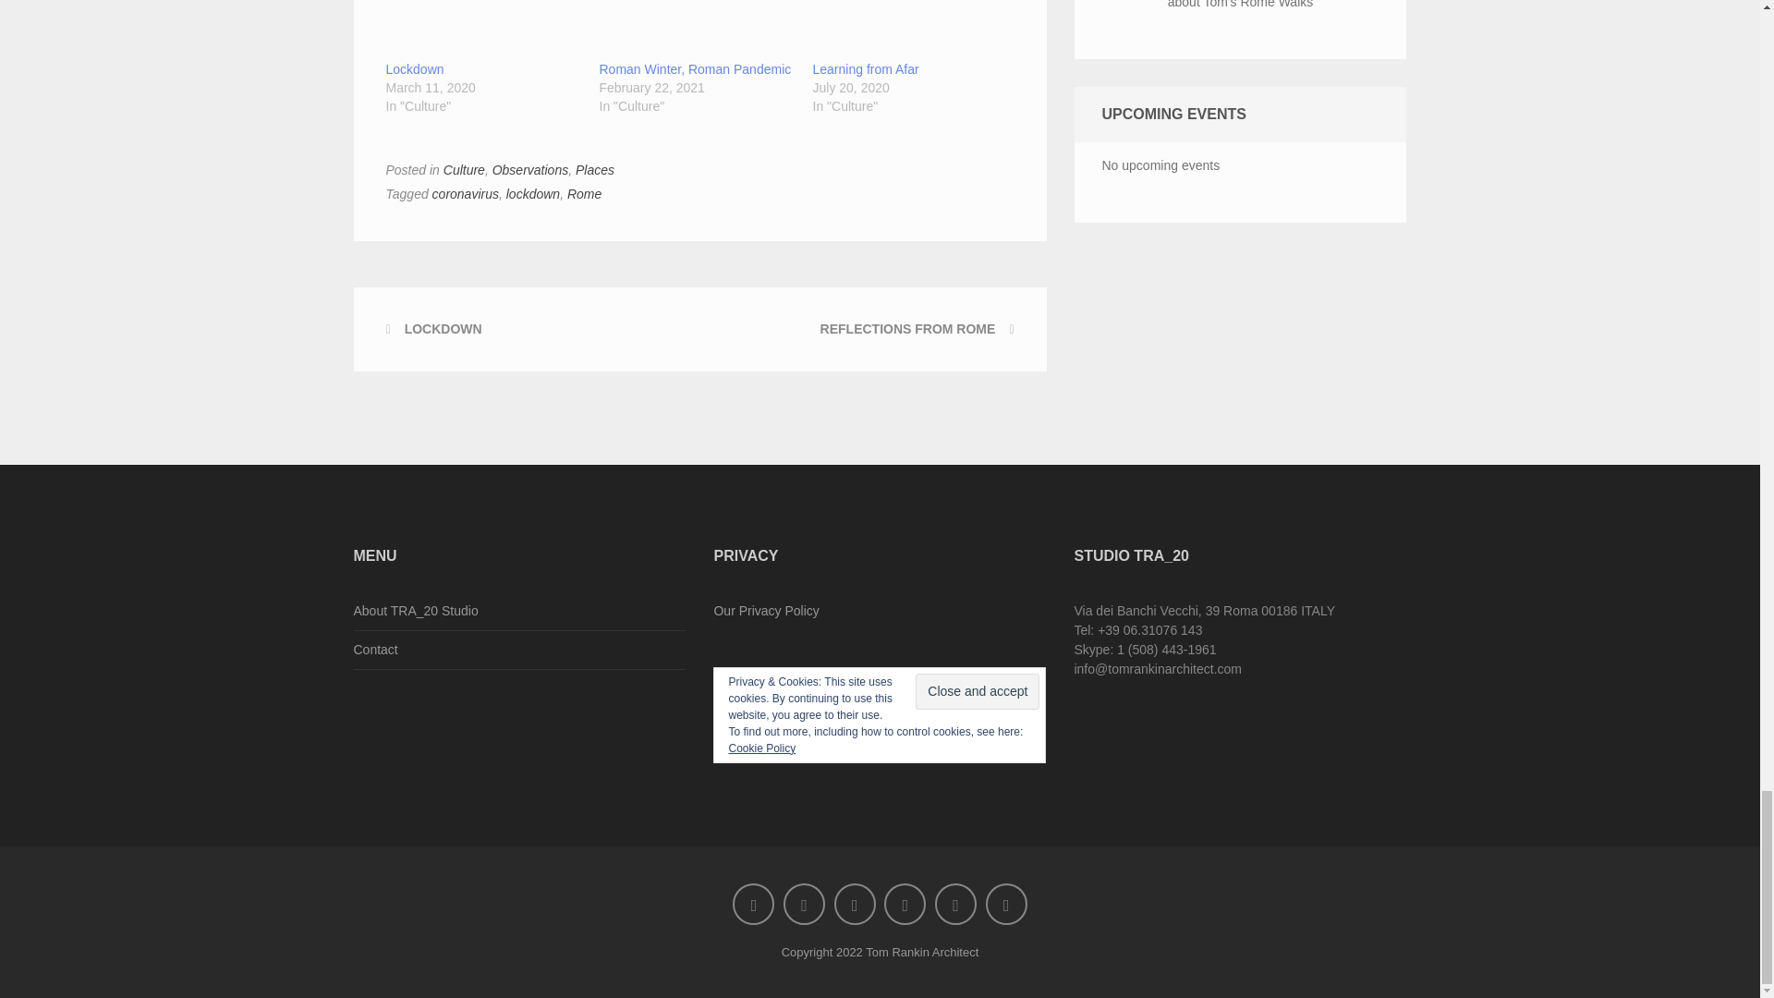 This screenshot has height=998, width=1774. I want to click on REFLECTIONS FROM ROME, so click(907, 328).